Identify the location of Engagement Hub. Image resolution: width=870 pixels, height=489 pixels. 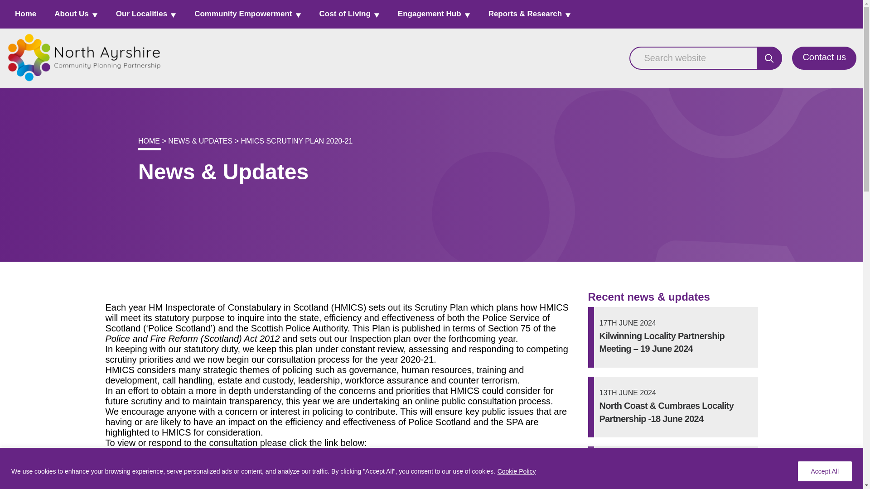
(434, 14).